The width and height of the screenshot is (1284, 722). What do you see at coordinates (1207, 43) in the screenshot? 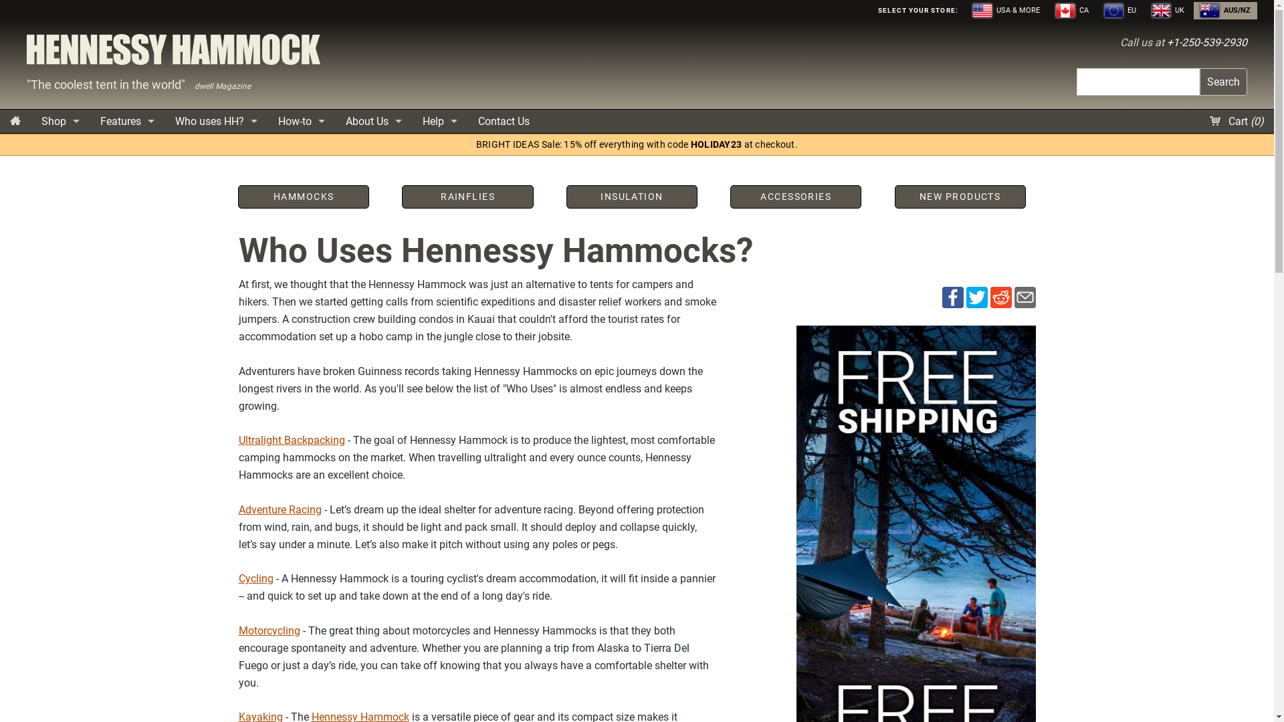
I see `+1-250-539-2930` at bounding box center [1207, 43].